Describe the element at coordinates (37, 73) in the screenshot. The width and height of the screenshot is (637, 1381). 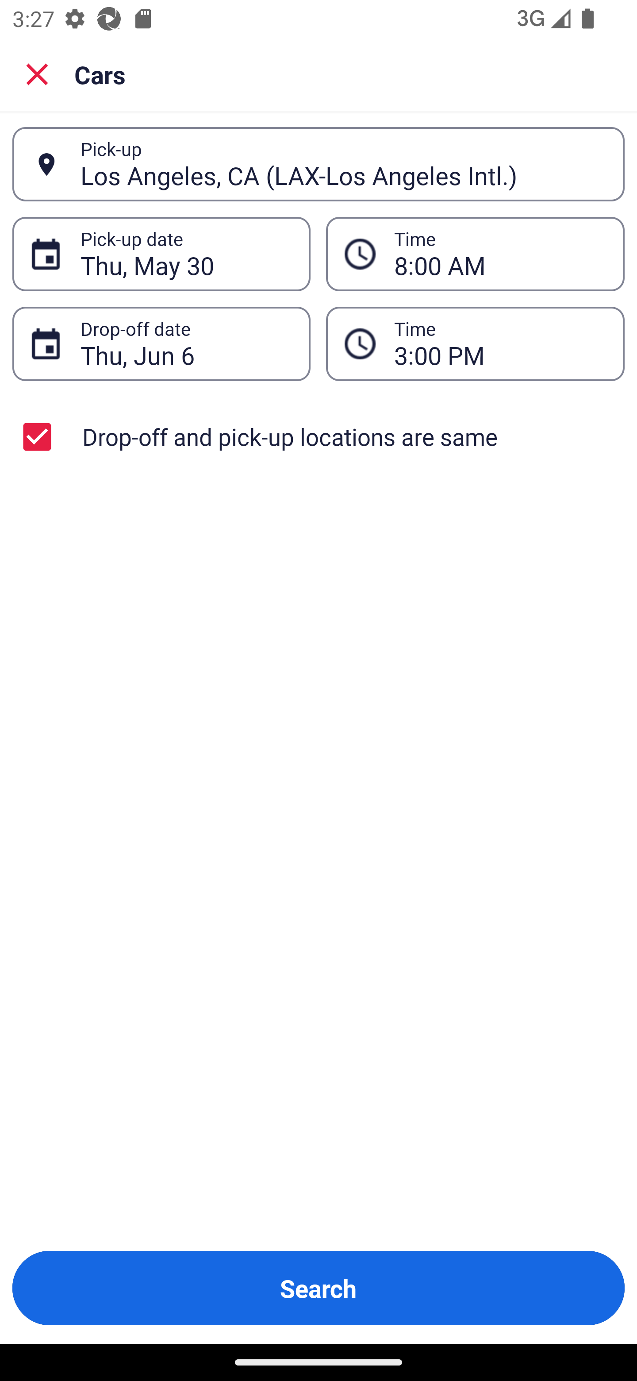
I see `Close search screen` at that location.